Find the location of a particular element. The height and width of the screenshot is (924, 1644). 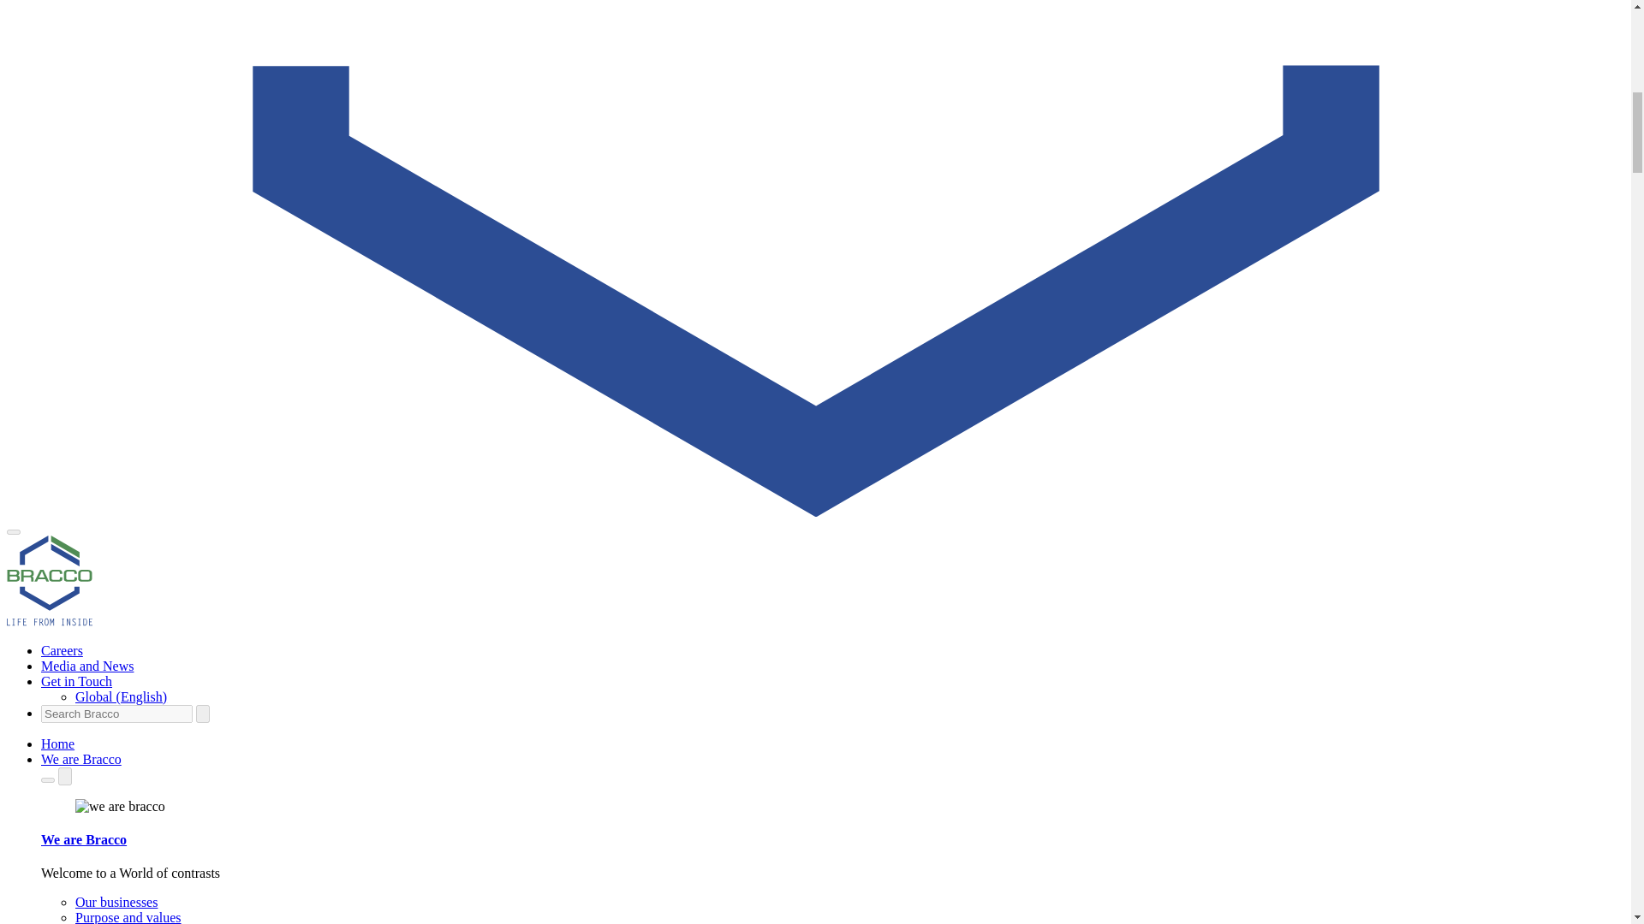

Get in Touch is located at coordinates (76, 681).